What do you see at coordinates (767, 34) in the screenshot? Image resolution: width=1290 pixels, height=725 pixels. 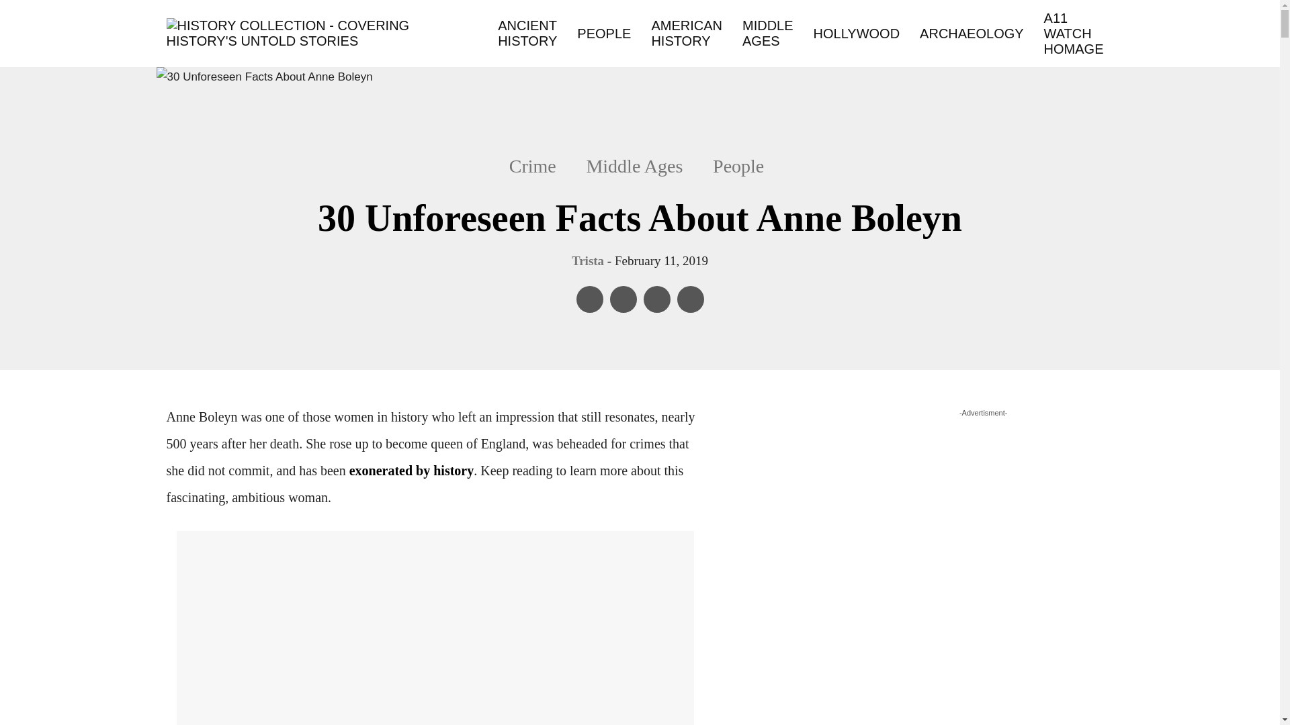 I see `MIDDLE AGES` at bounding box center [767, 34].